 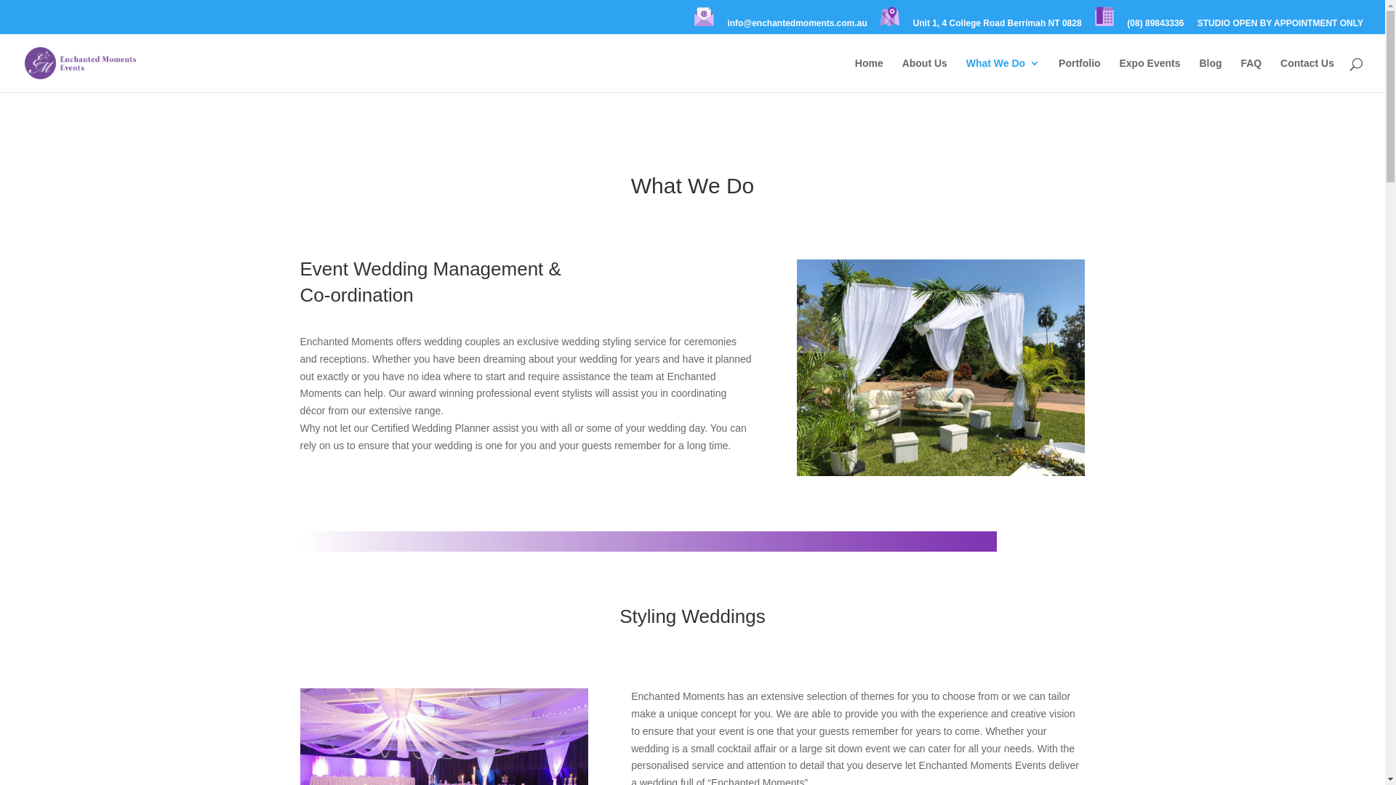 What do you see at coordinates (1155, 26) in the screenshot?
I see `(08) 89843336` at bounding box center [1155, 26].